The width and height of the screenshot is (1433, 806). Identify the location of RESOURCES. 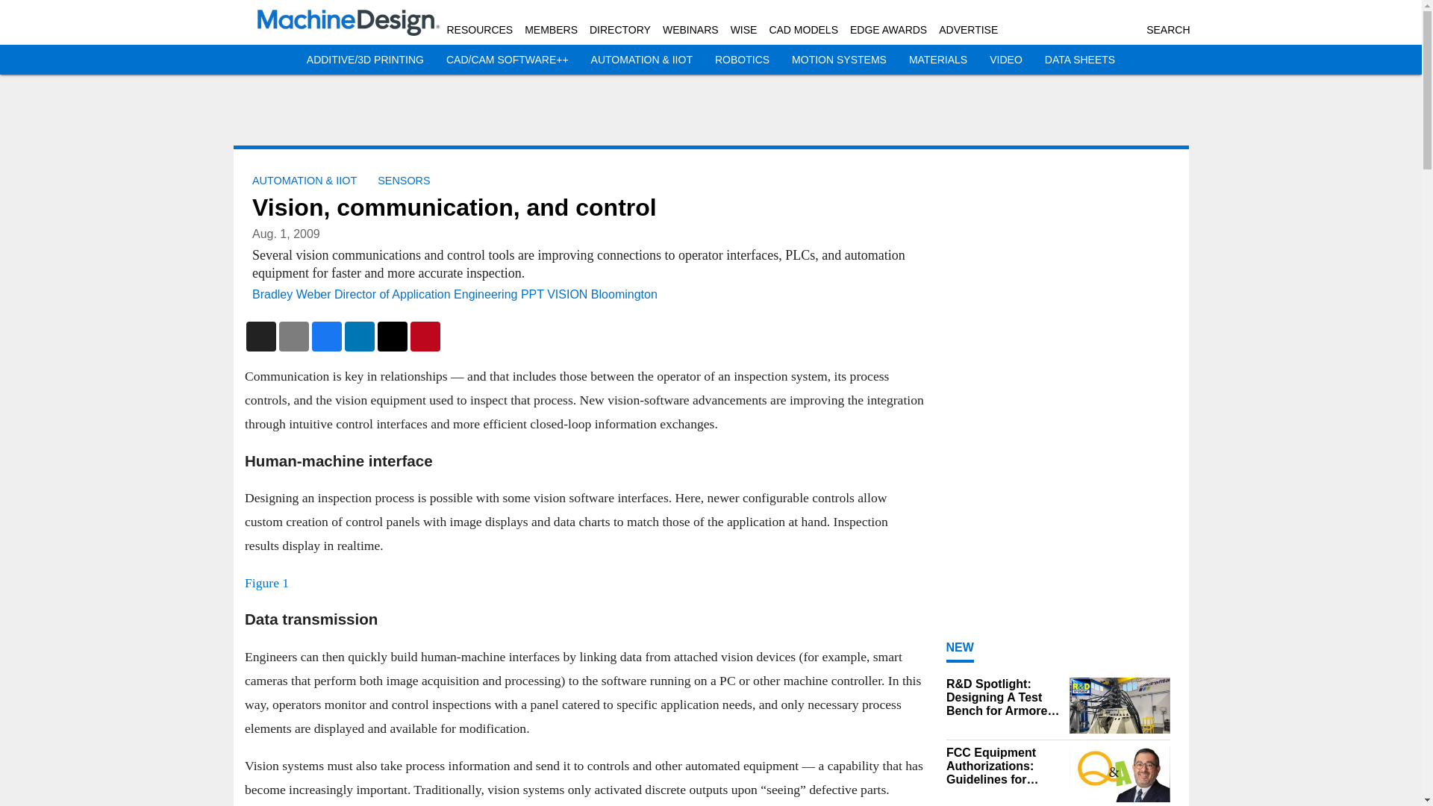
(479, 30).